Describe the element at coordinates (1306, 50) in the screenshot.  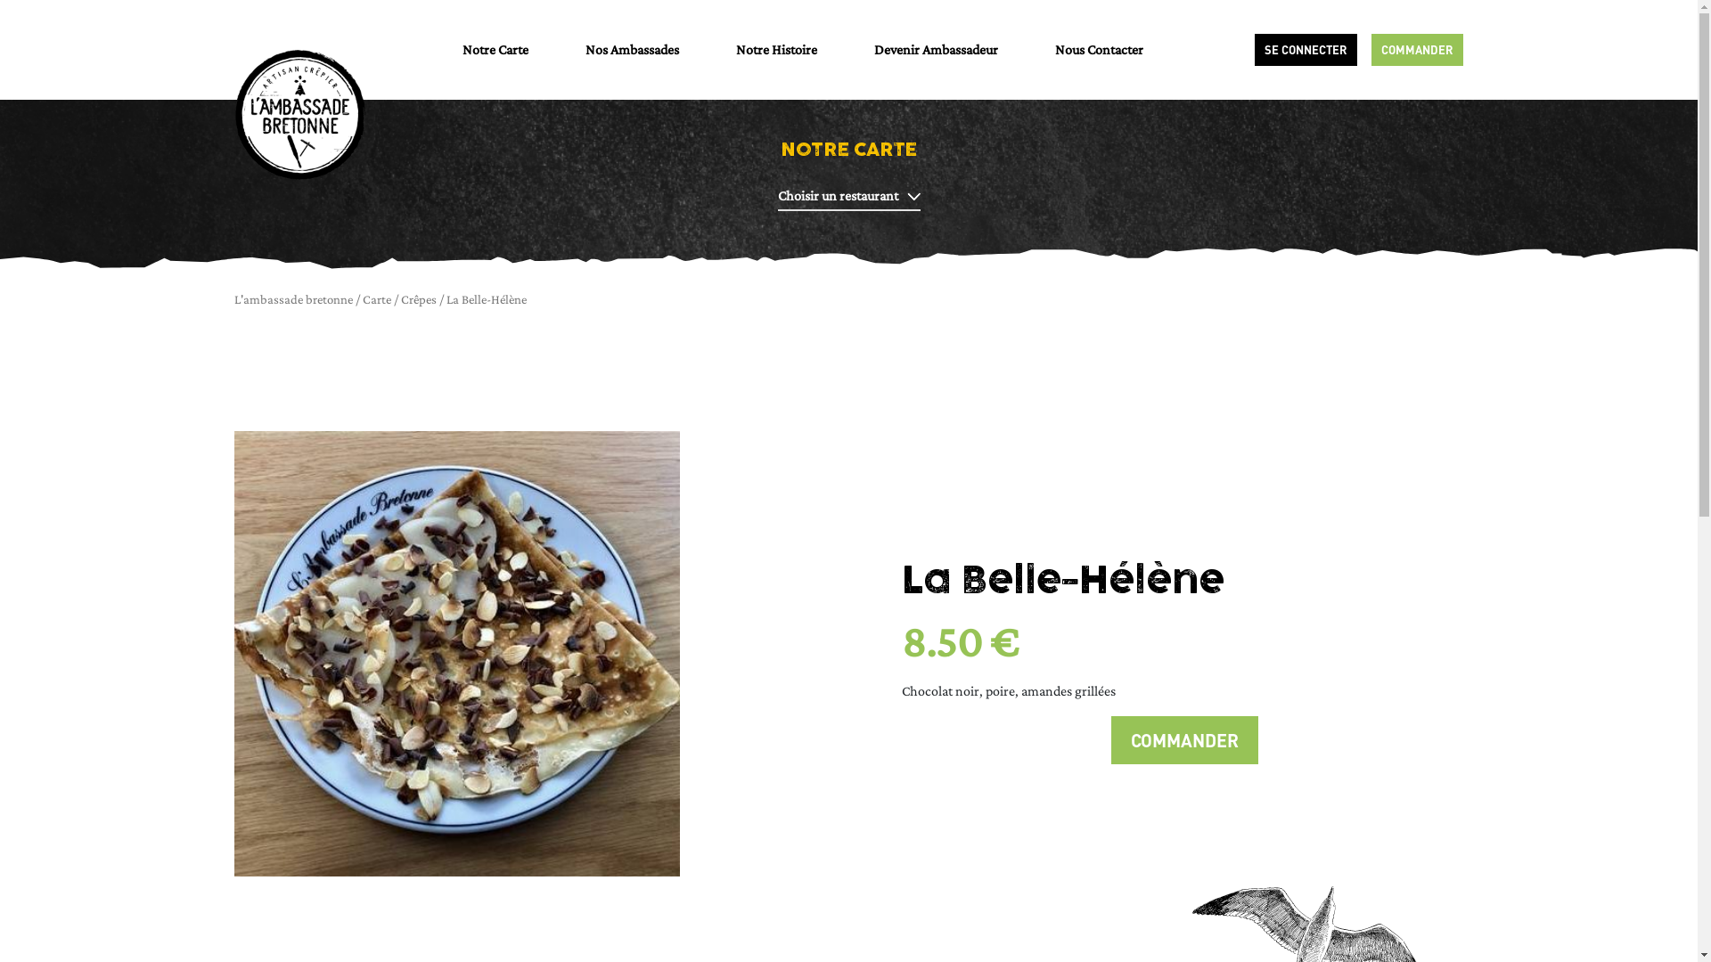
I see `SE CONNECTER` at that location.